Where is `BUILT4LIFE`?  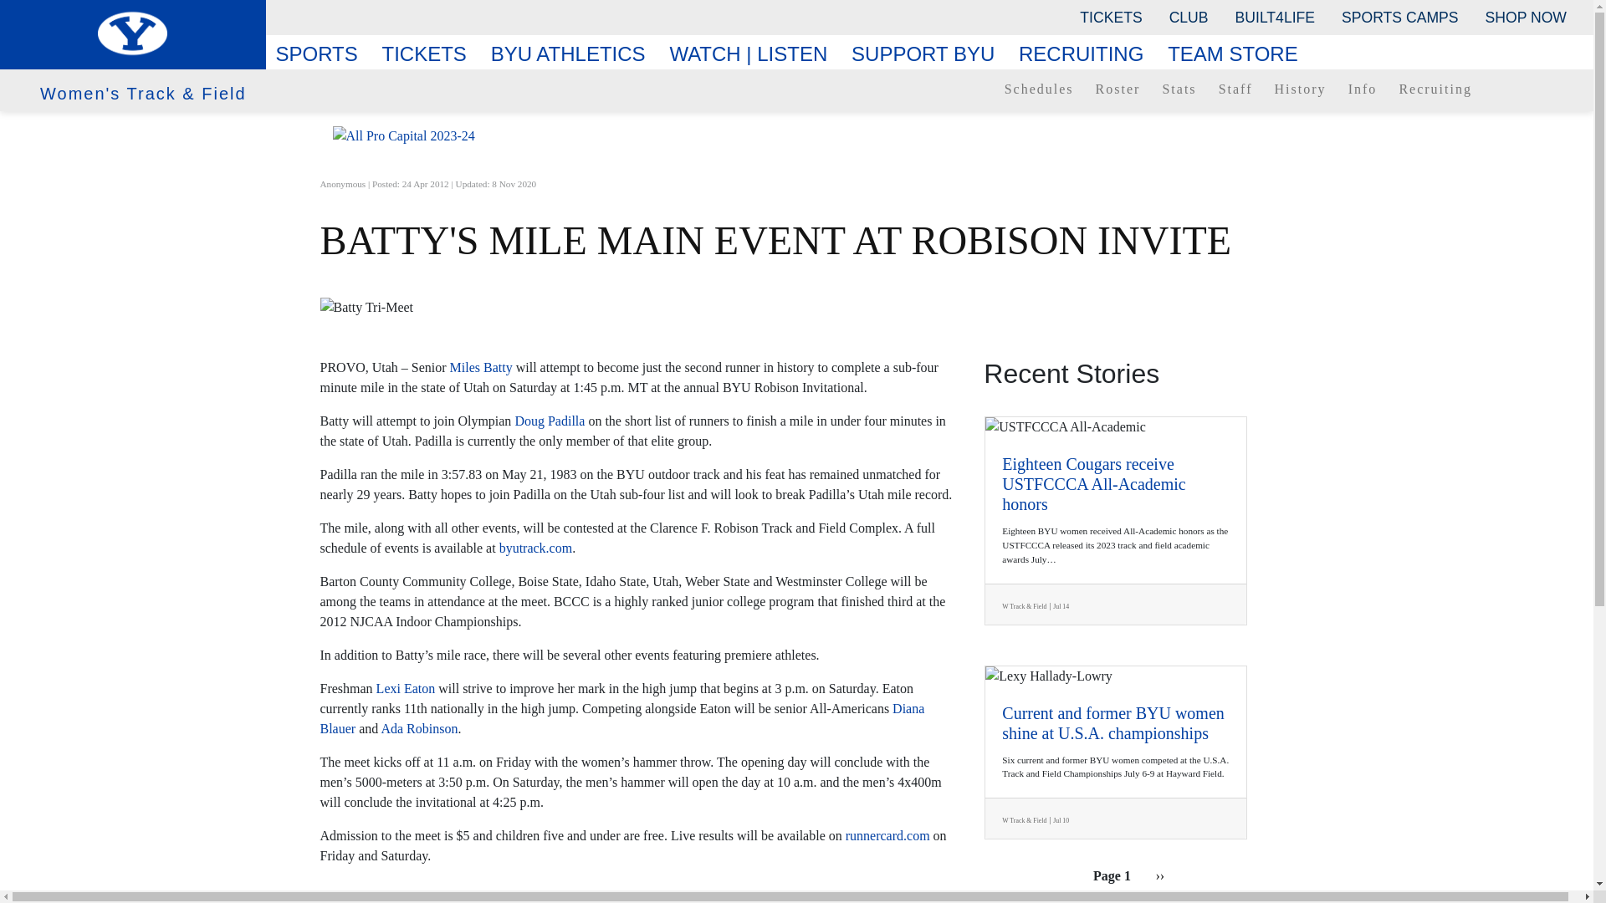 BUILT4LIFE is located at coordinates (1276, 17).